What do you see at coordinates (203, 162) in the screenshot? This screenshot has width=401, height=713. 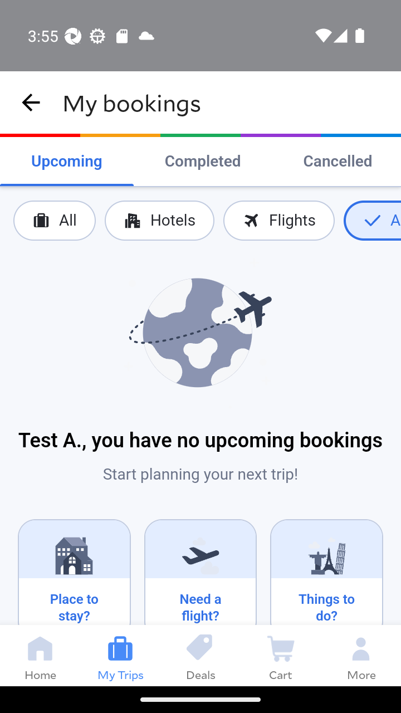 I see `Completed` at bounding box center [203, 162].